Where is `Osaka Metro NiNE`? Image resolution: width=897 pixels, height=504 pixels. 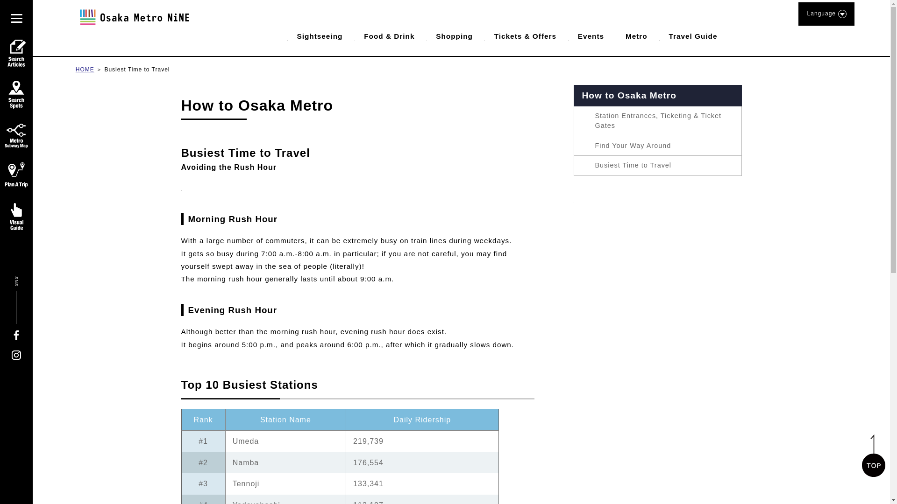 Osaka Metro NiNE is located at coordinates (133, 24).